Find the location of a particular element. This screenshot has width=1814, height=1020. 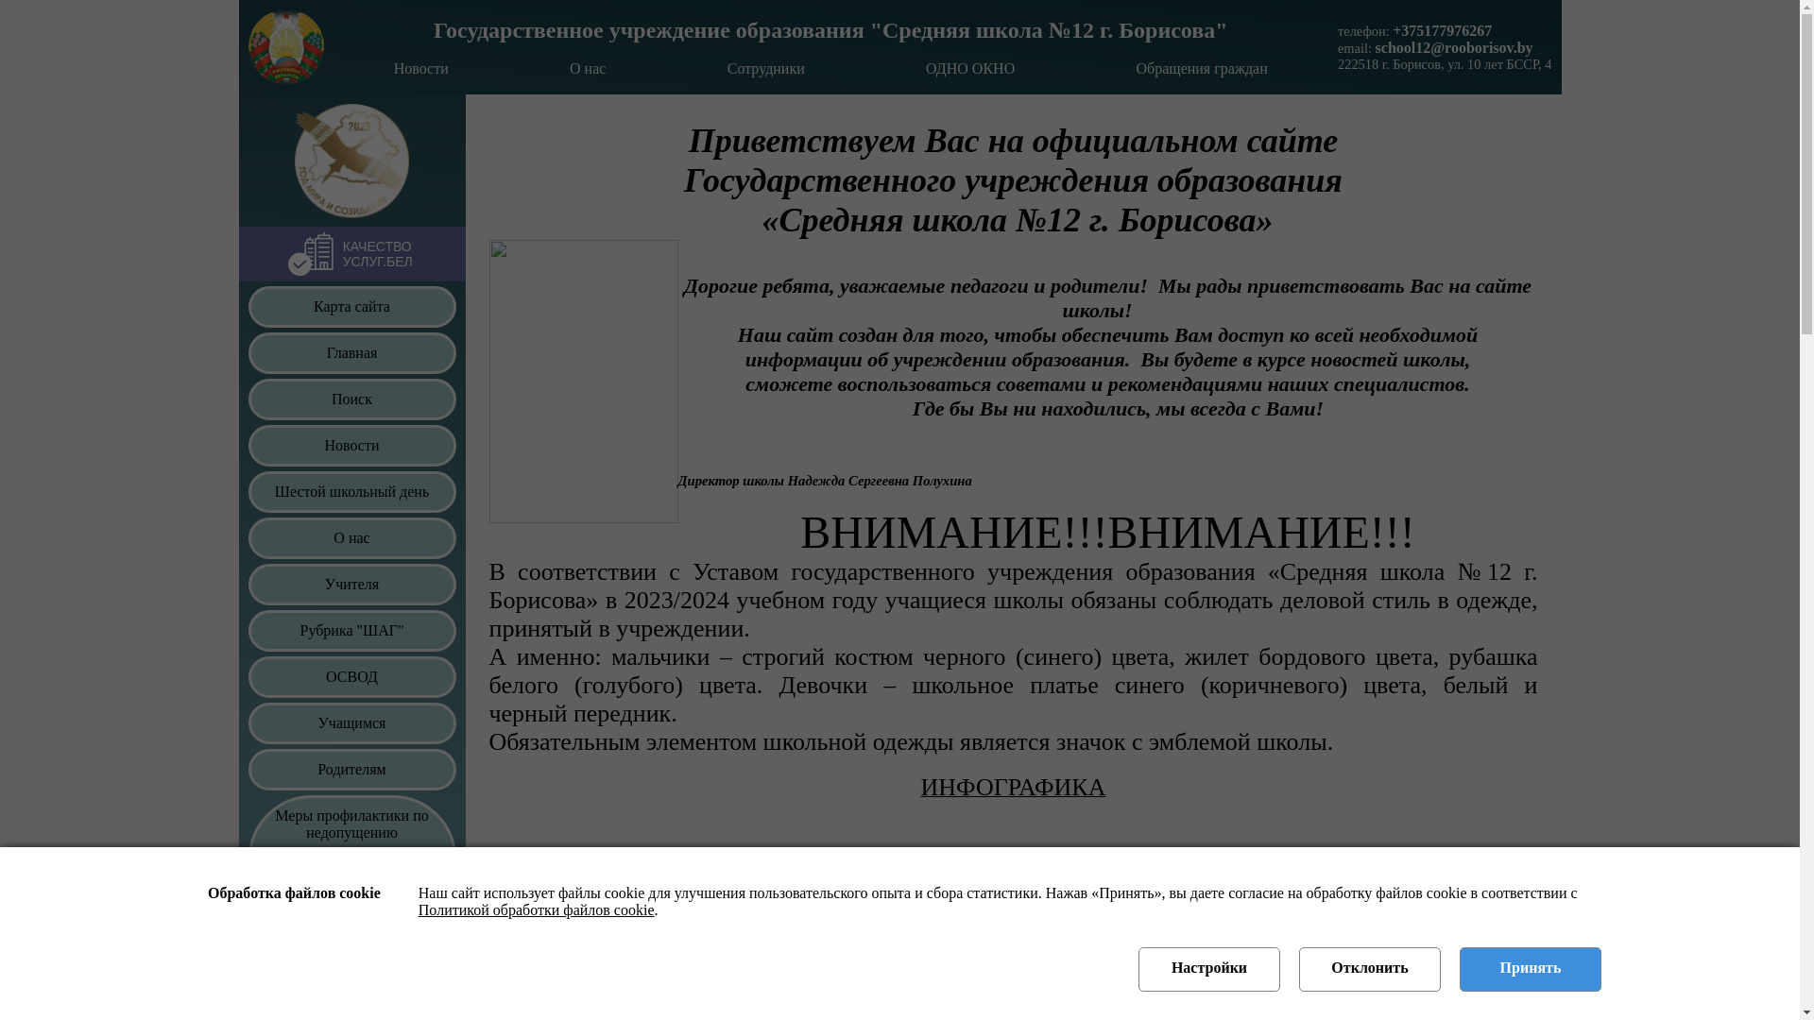

school12@rooborisov.by is located at coordinates (1455, 47).